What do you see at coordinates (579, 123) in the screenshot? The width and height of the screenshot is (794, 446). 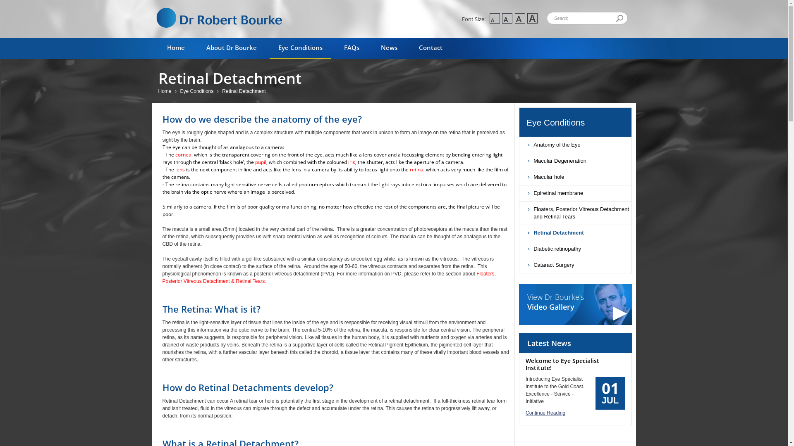 I see `Eye Conditions` at bounding box center [579, 123].